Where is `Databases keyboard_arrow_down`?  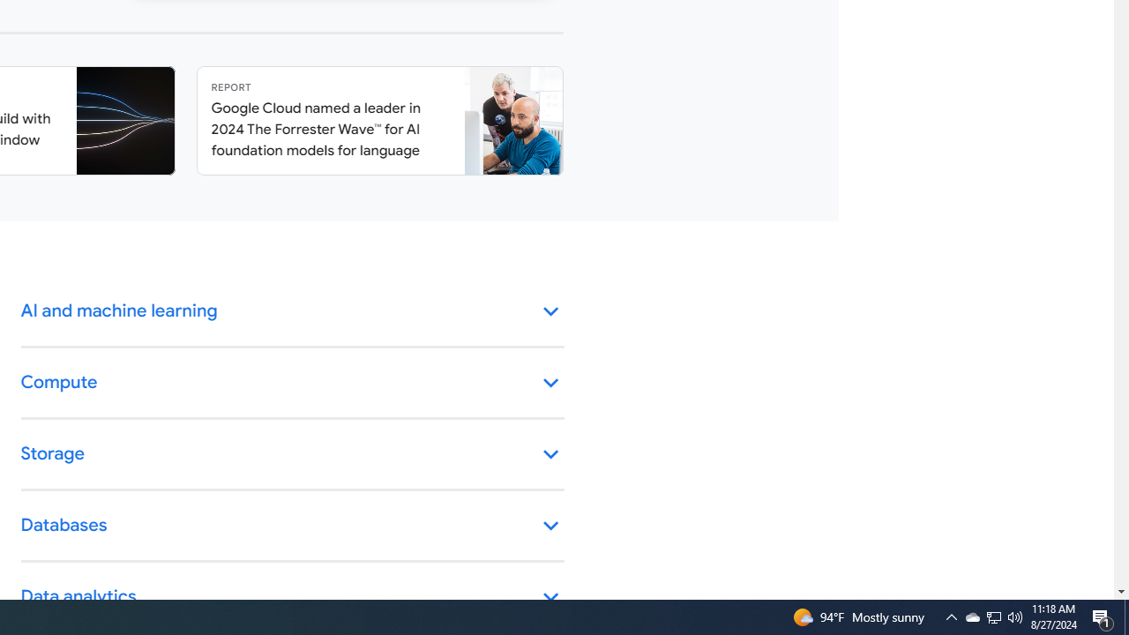
Databases keyboard_arrow_down is located at coordinates (293, 526).